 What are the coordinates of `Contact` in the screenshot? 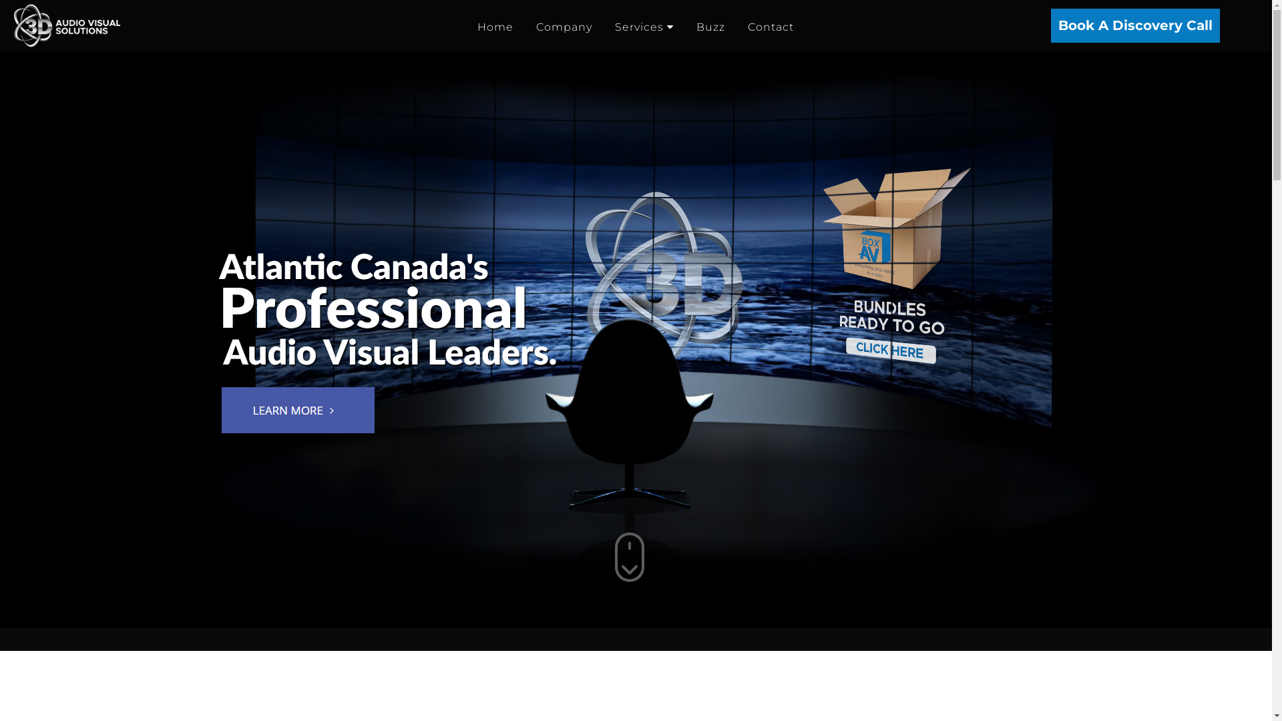 It's located at (771, 27).